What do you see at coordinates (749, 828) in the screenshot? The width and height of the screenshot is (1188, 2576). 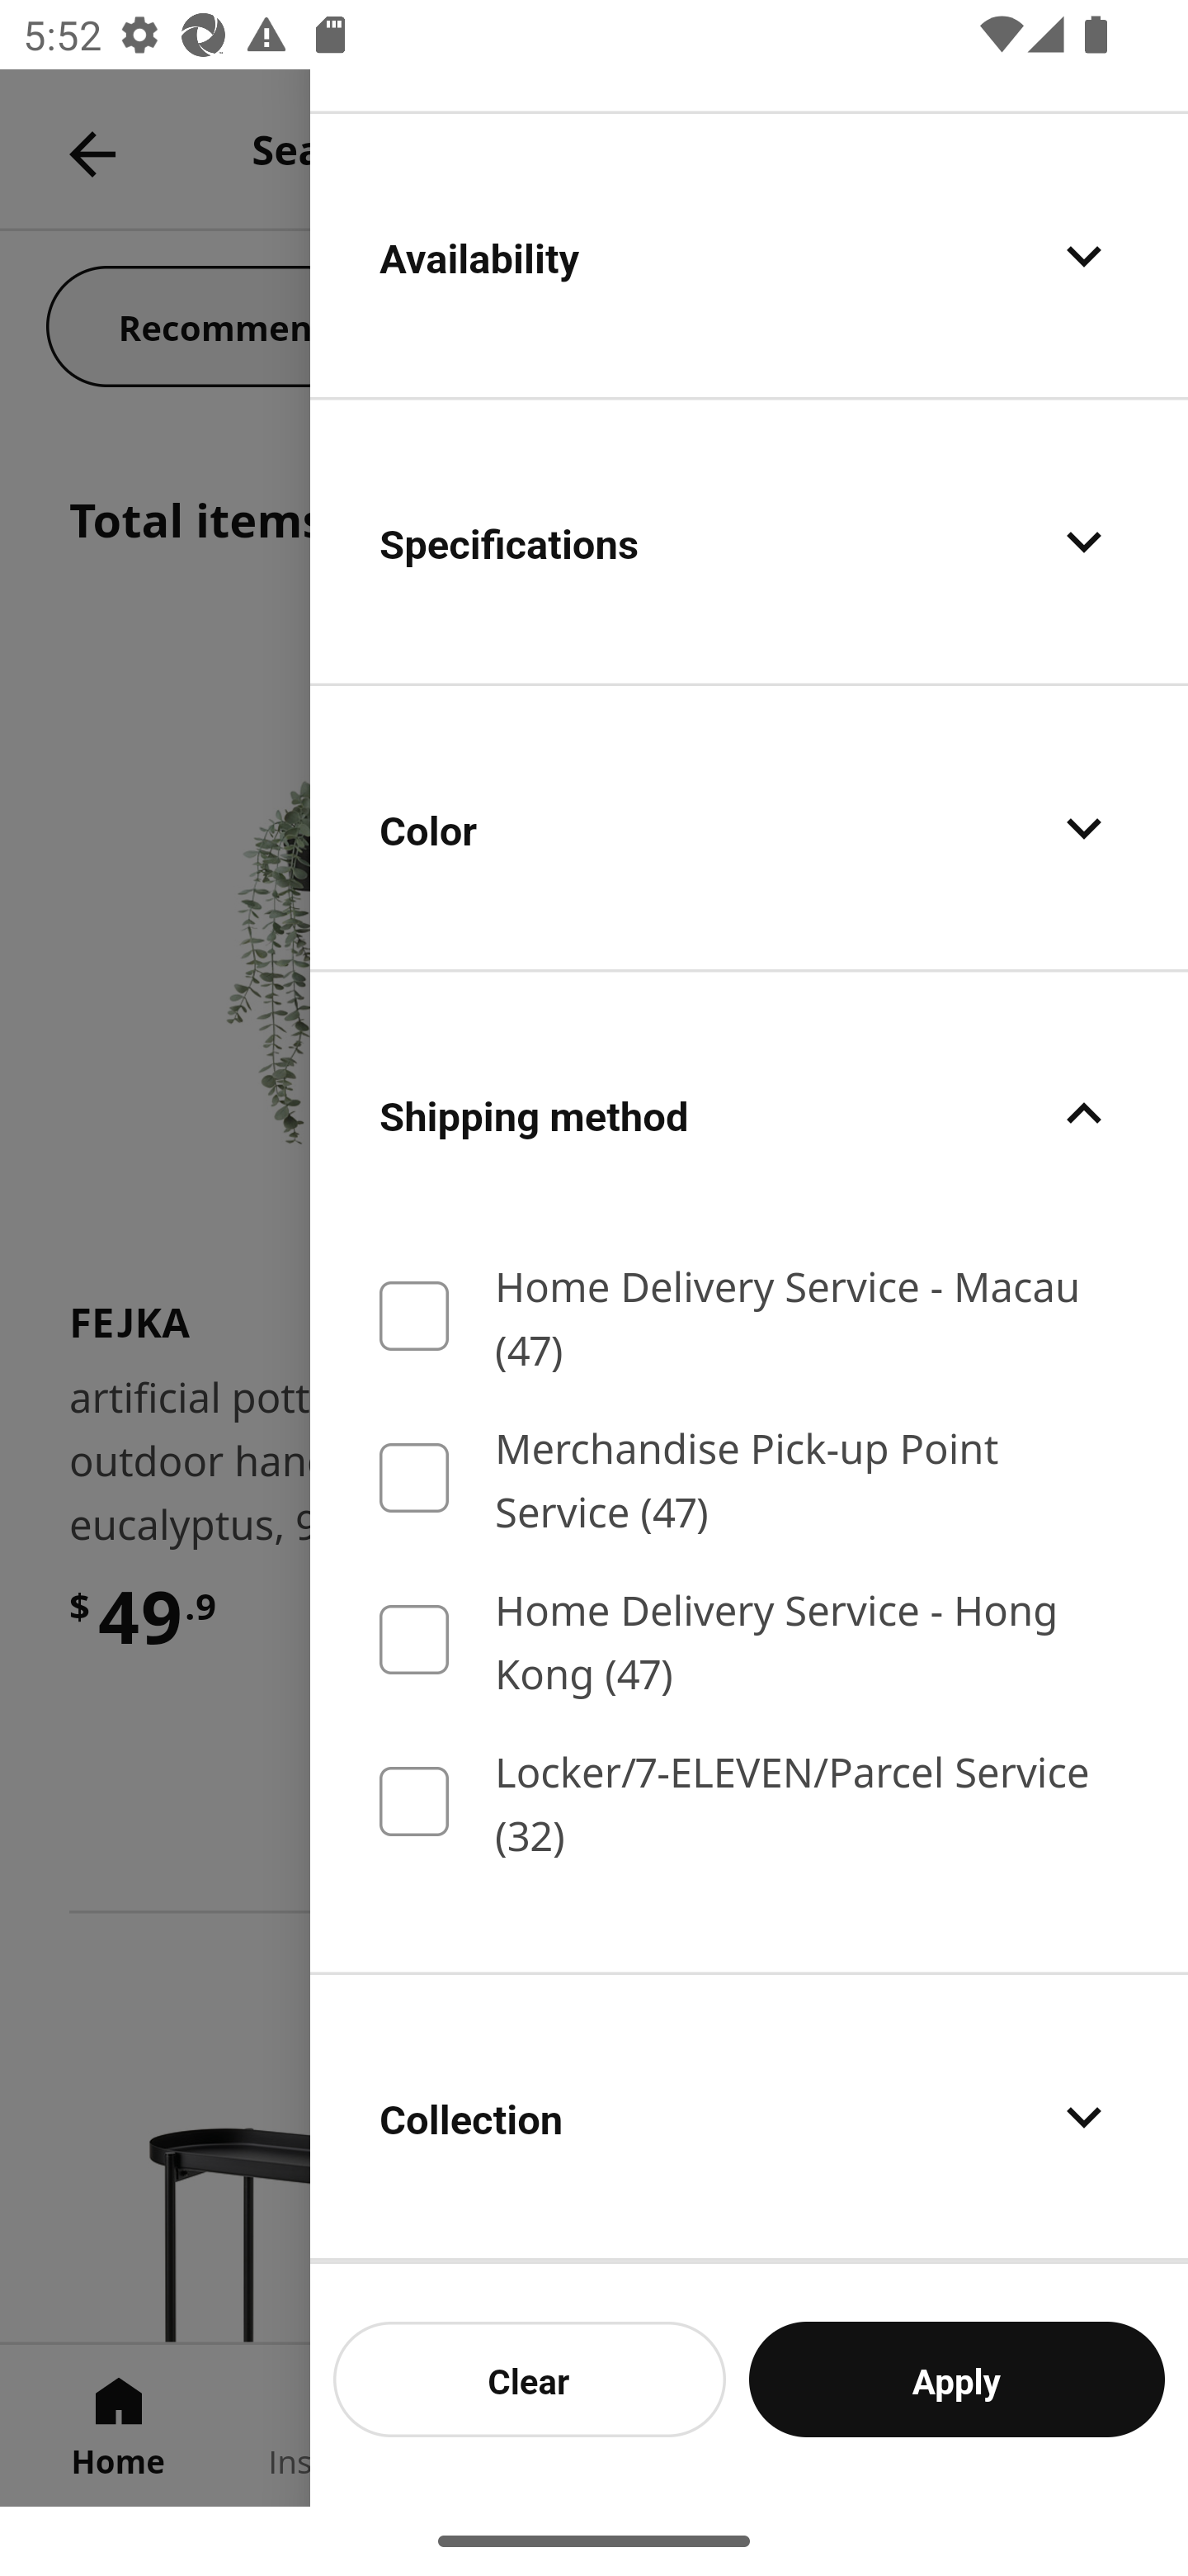 I see `Color` at bounding box center [749, 828].